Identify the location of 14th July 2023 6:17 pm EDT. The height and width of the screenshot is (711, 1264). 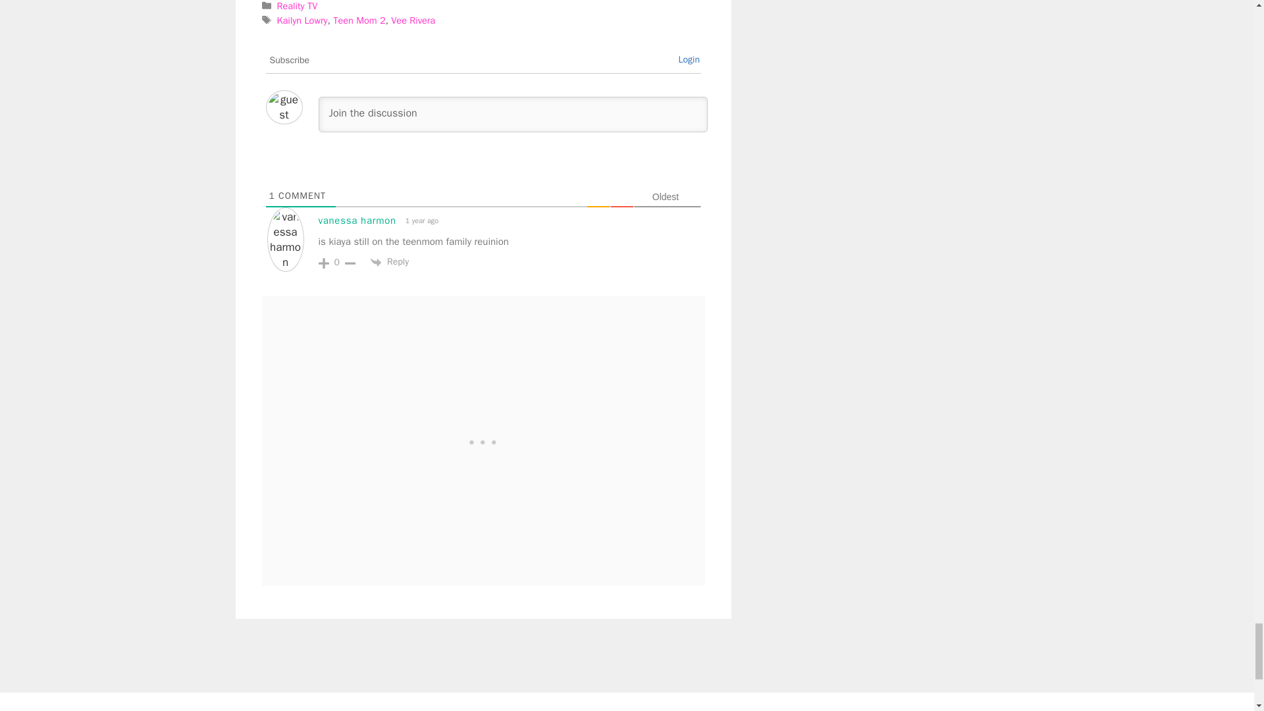
(421, 221).